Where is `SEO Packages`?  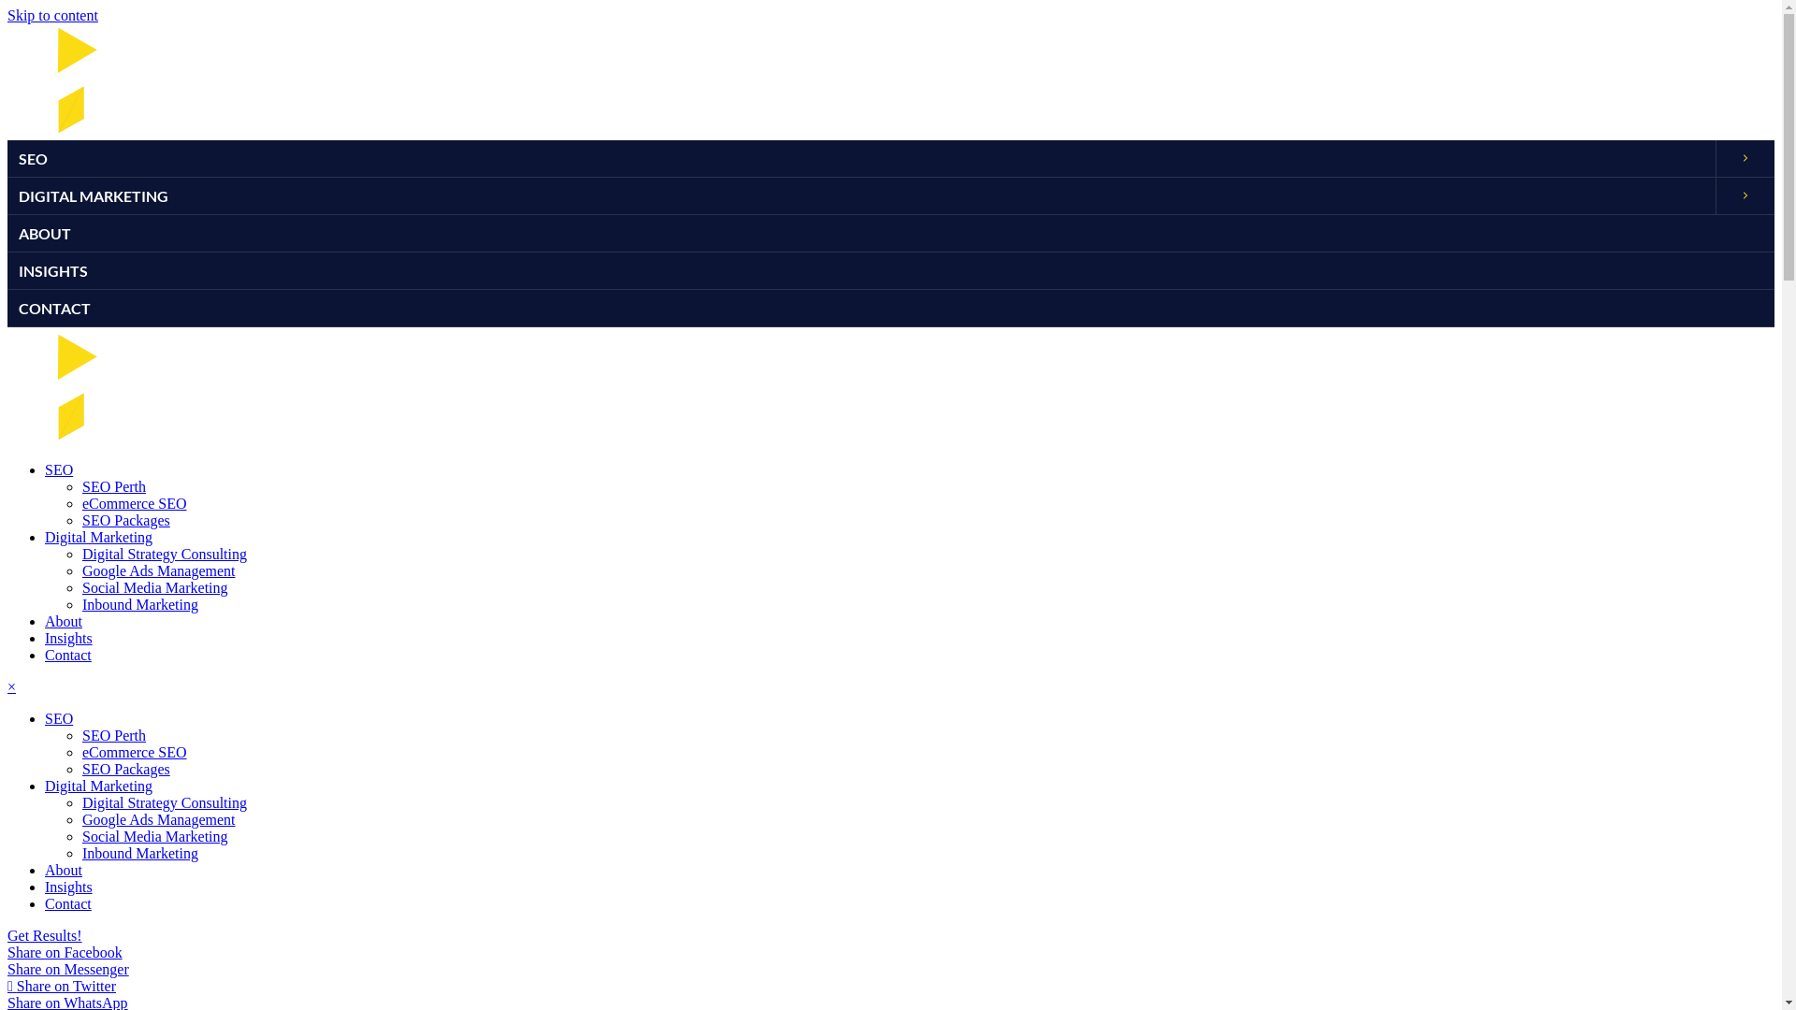 SEO Packages is located at coordinates (126, 769).